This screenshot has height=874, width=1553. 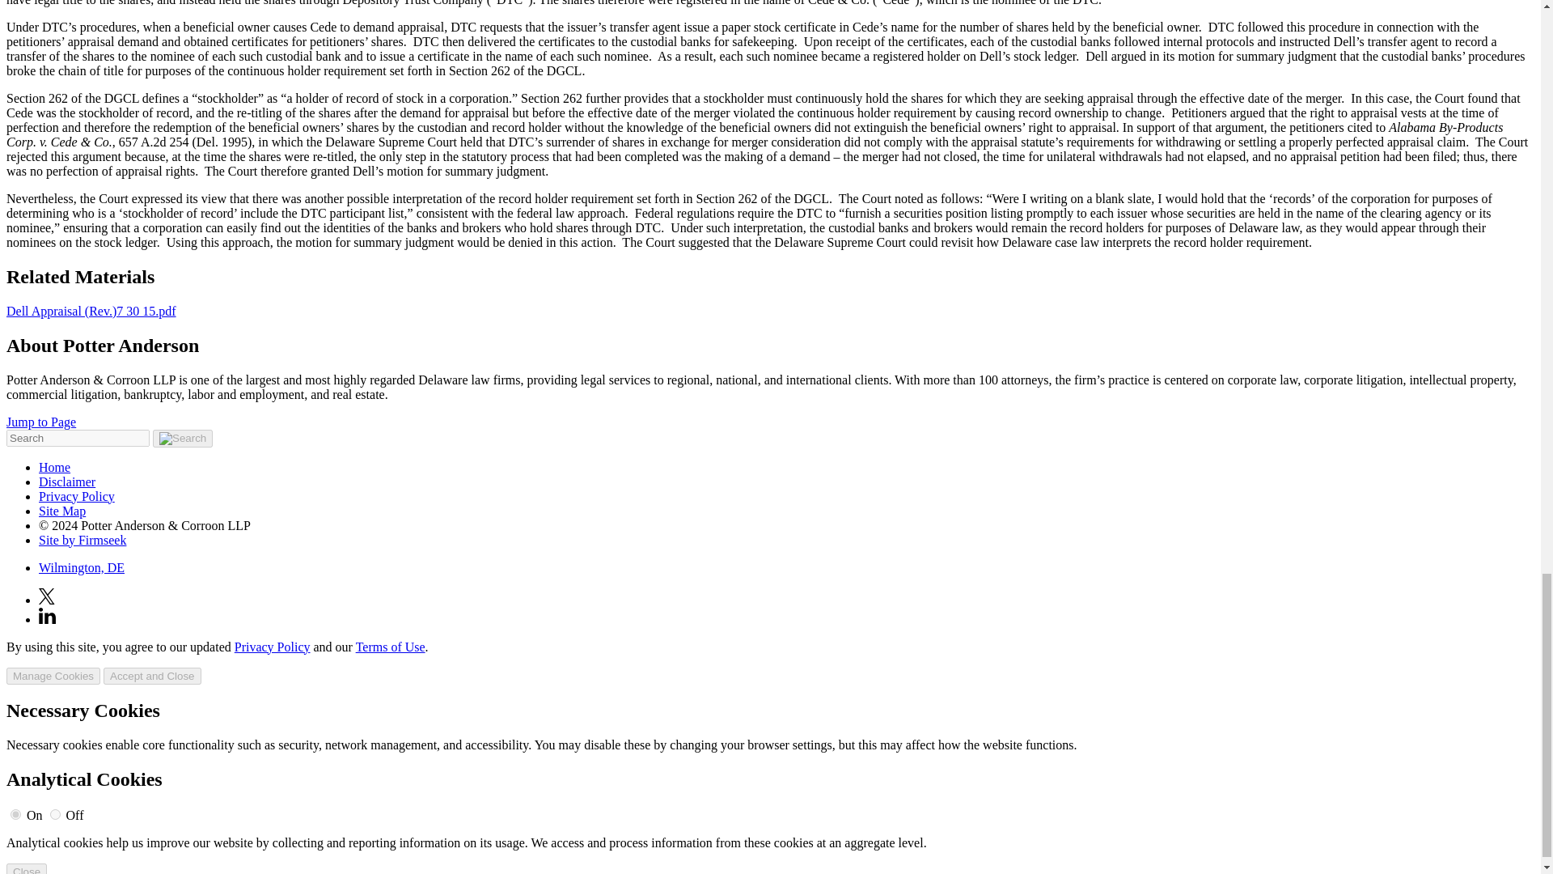 What do you see at coordinates (55, 814) in the screenshot?
I see `off` at bounding box center [55, 814].